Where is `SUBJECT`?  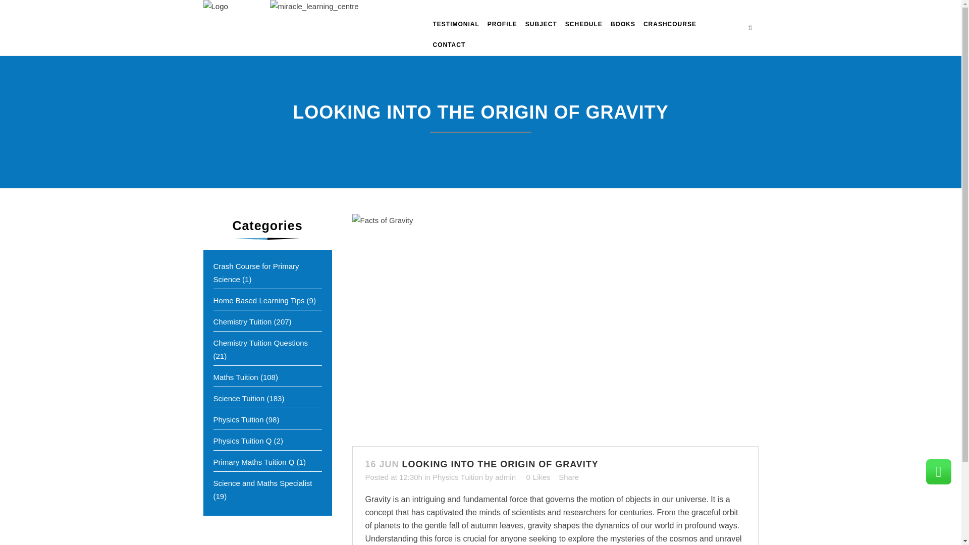
SUBJECT is located at coordinates (541, 24).